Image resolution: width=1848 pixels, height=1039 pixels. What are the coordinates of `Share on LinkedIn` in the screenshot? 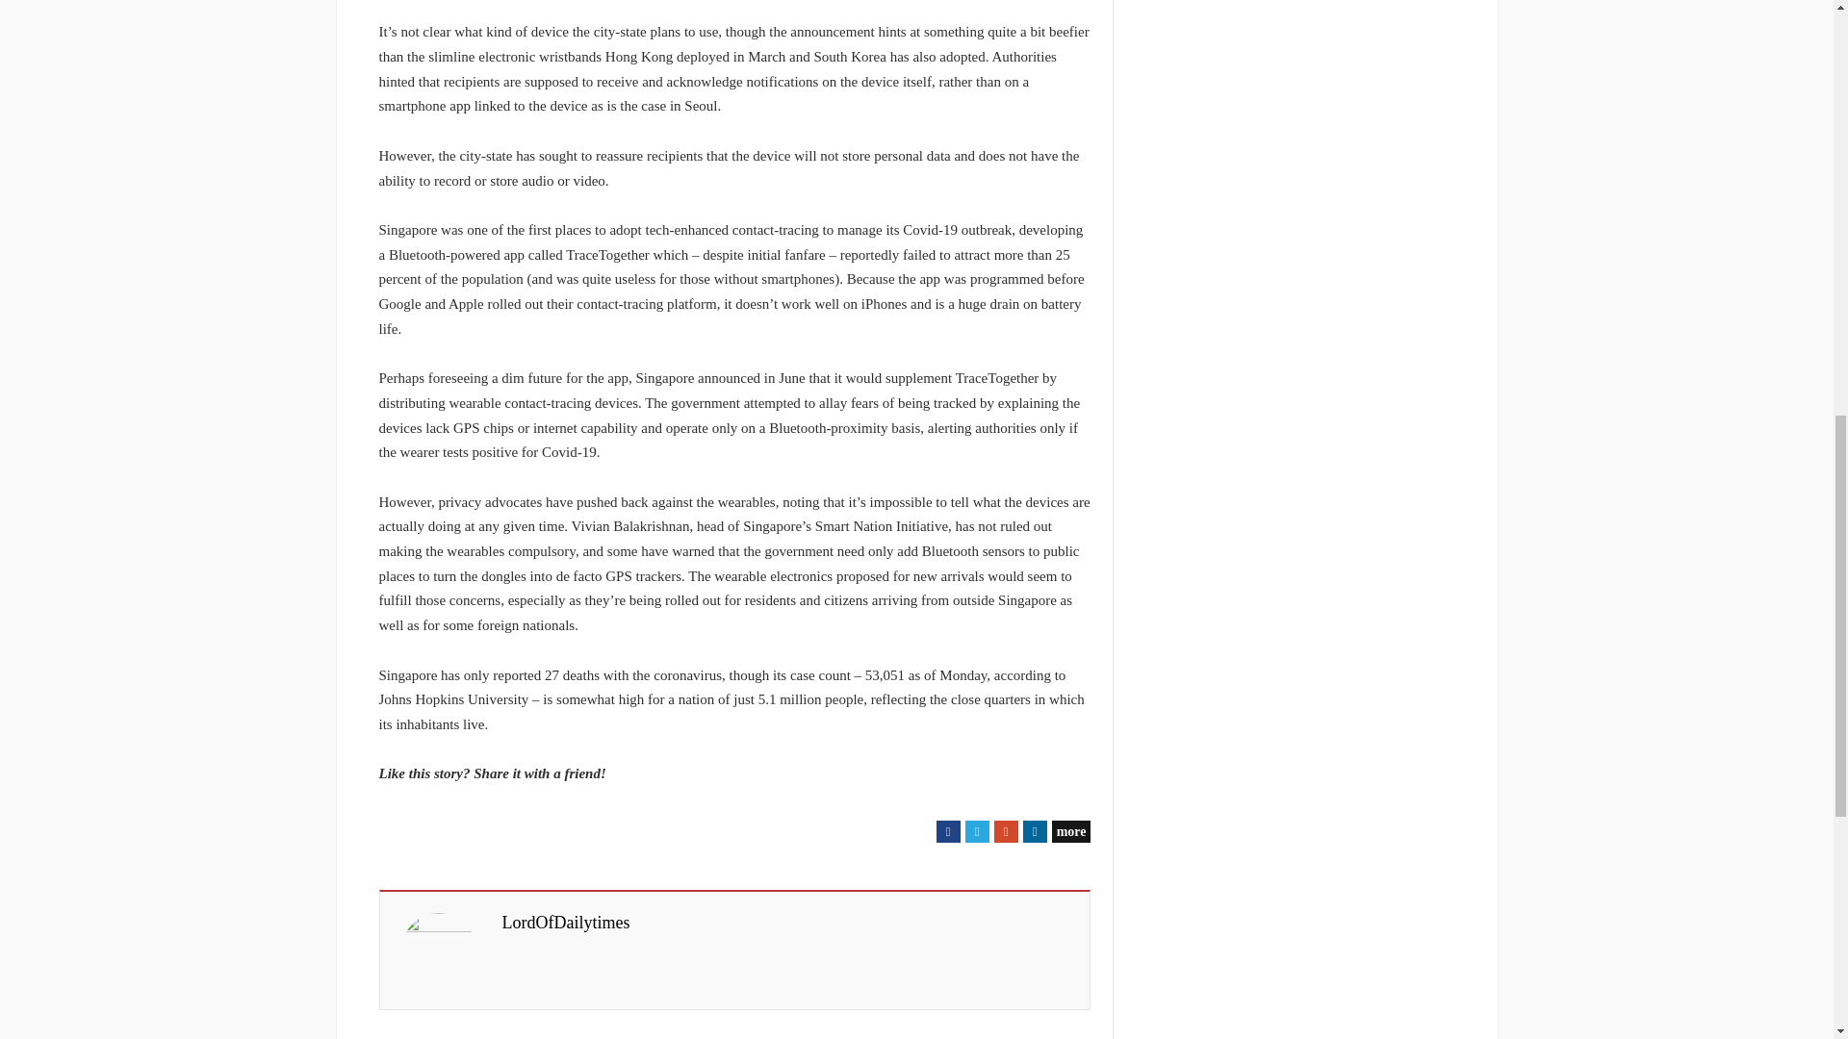 It's located at (1036, 831).